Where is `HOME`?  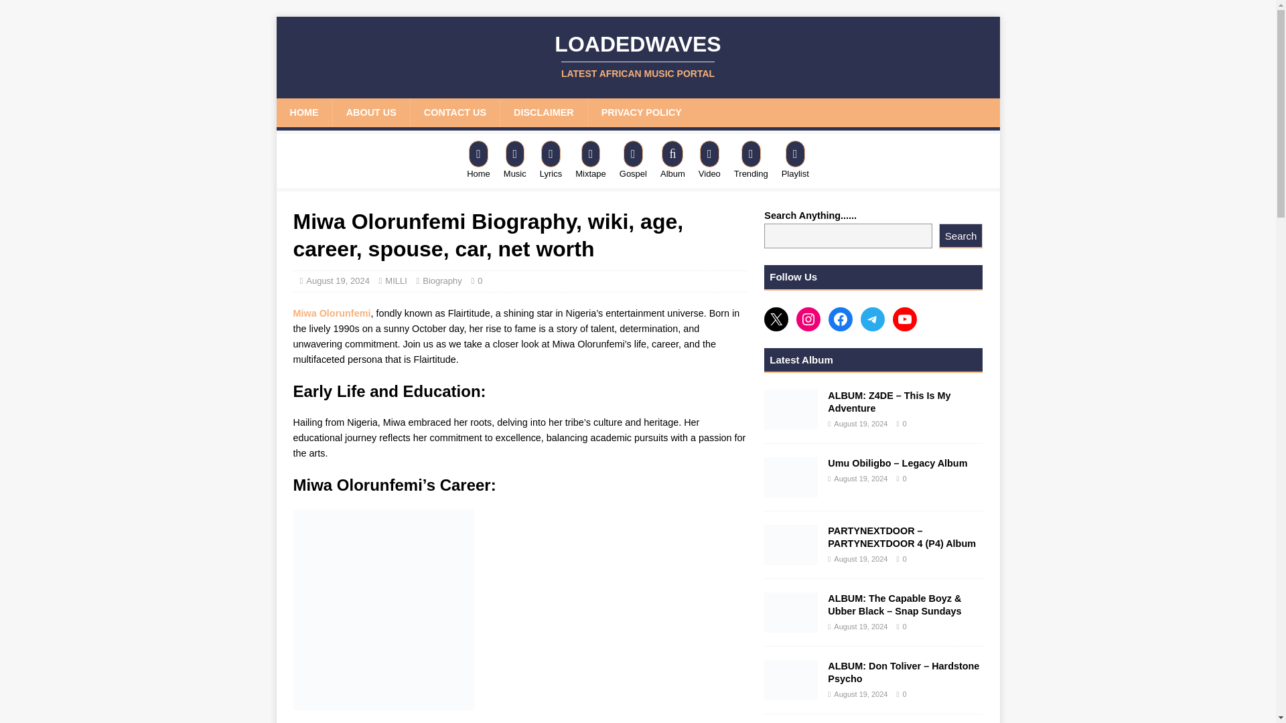
HOME is located at coordinates (304, 112).